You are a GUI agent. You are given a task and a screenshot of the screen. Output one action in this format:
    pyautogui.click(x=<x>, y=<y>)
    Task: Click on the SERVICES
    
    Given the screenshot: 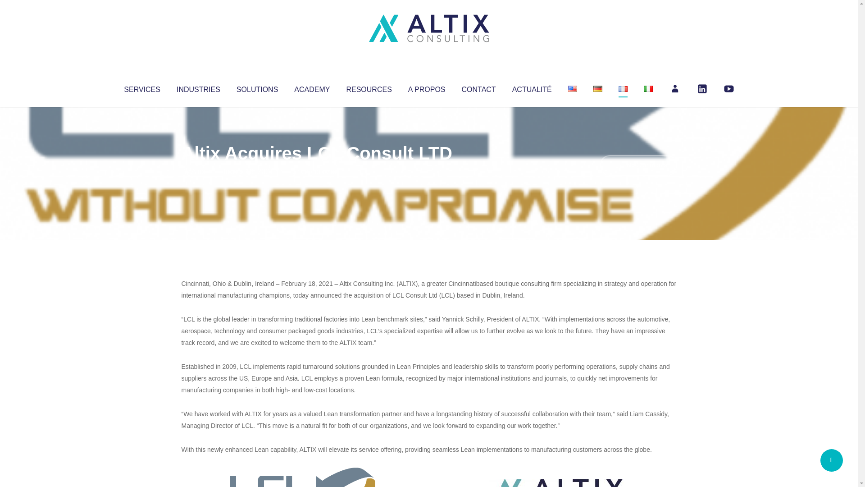 What is the action you would take?
    pyautogui.click(x=141, y=87)
    